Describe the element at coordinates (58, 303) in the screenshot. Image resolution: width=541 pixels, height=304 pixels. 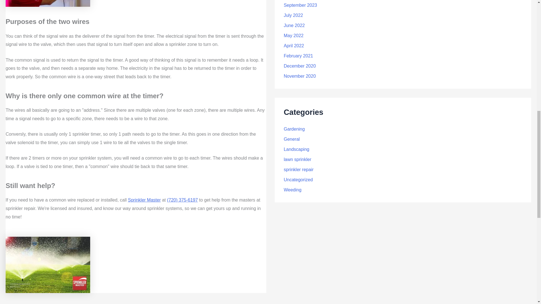
I see `How to fix valves` at that location.